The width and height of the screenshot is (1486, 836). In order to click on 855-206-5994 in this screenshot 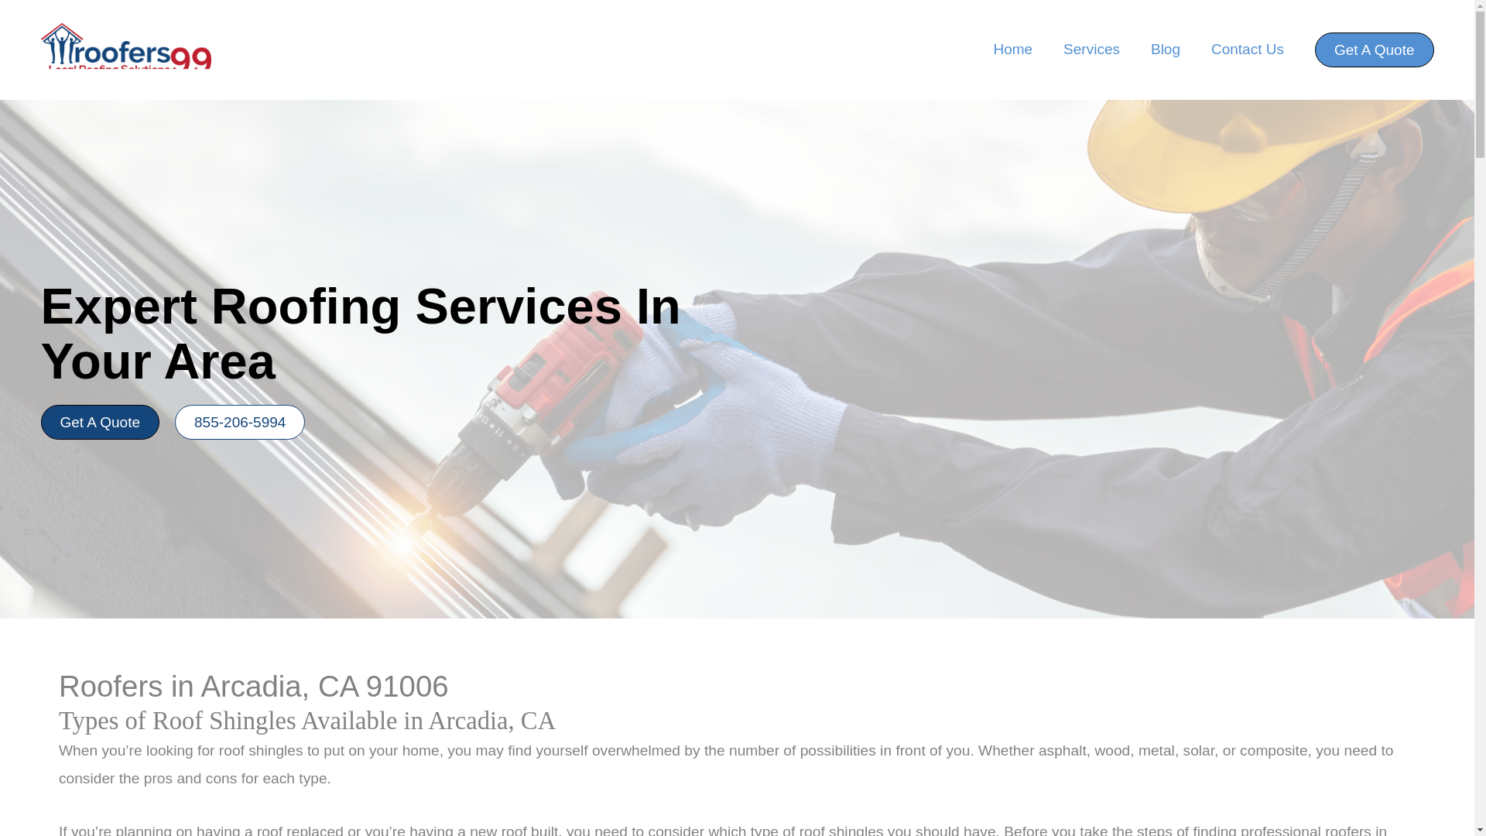, I will do `click(240, 422)`.